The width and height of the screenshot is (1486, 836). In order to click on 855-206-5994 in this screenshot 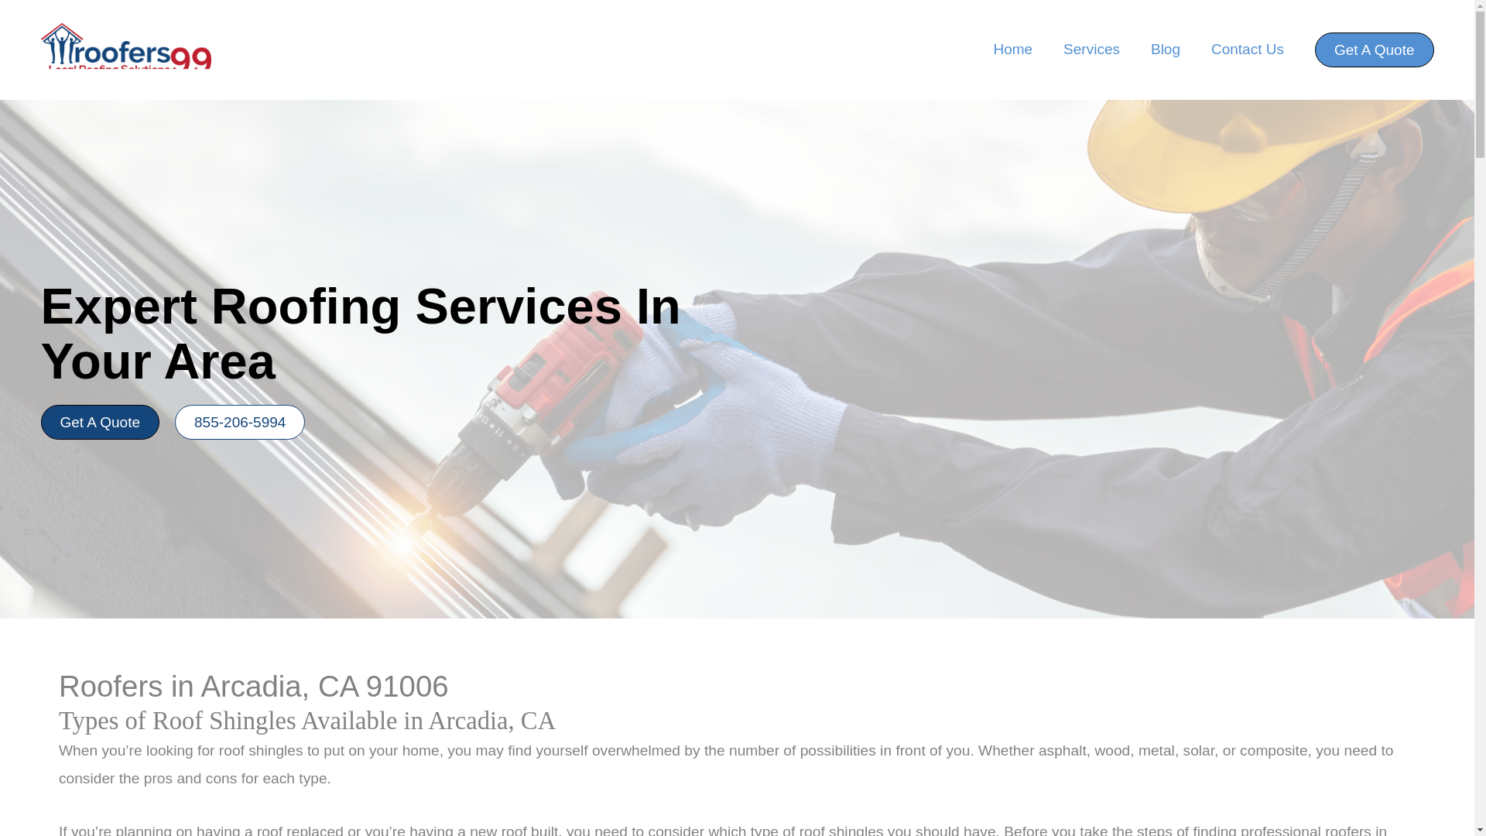, I will do `click(240, 422)`.